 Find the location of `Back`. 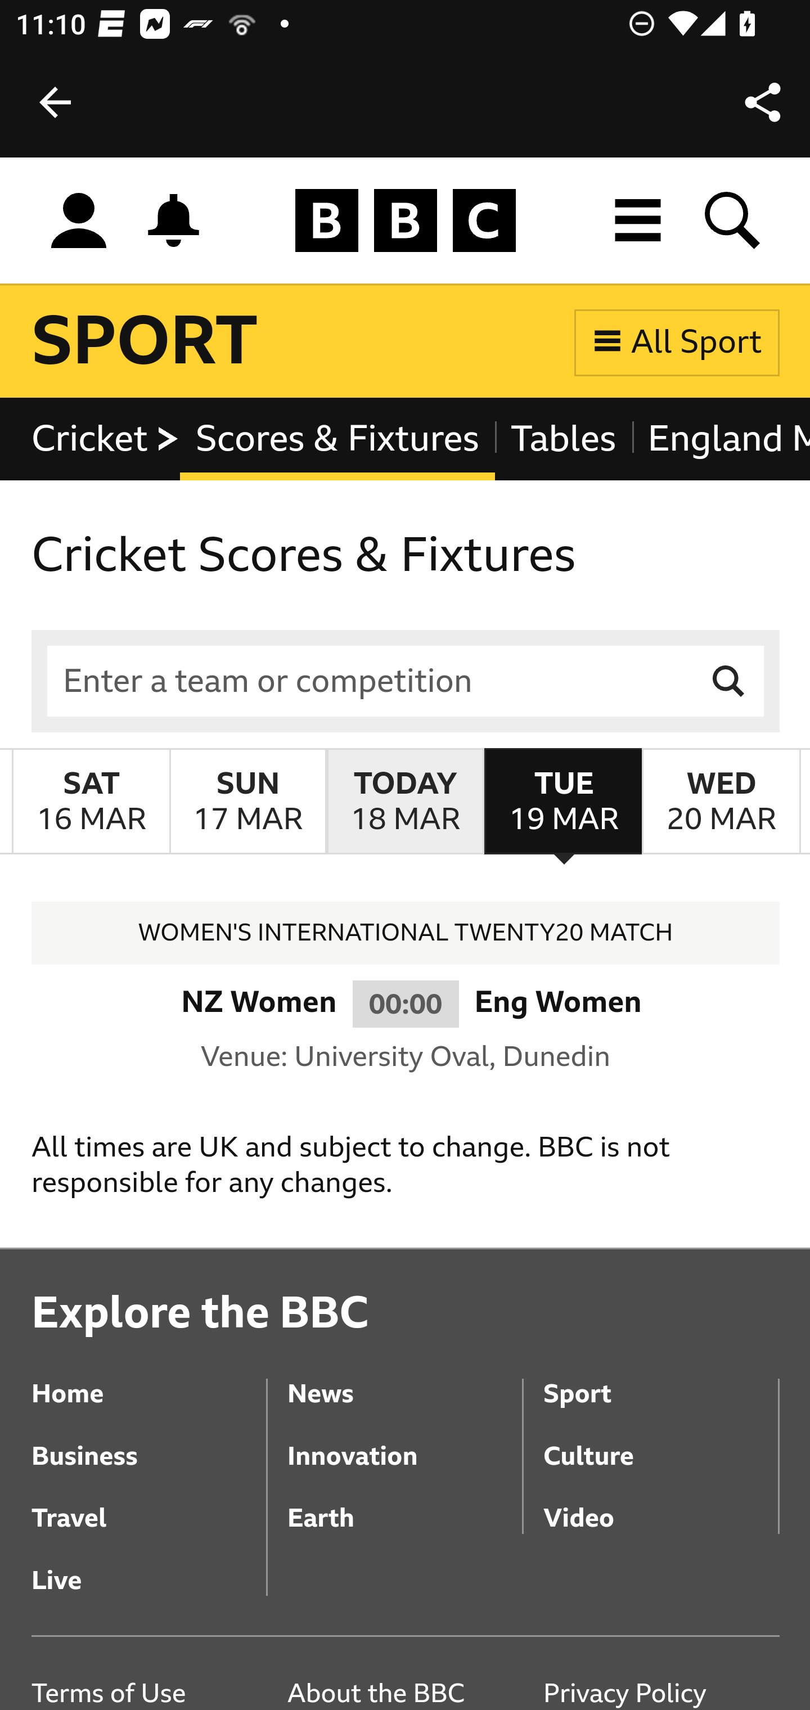

Back is located at coordinates (55, 102).